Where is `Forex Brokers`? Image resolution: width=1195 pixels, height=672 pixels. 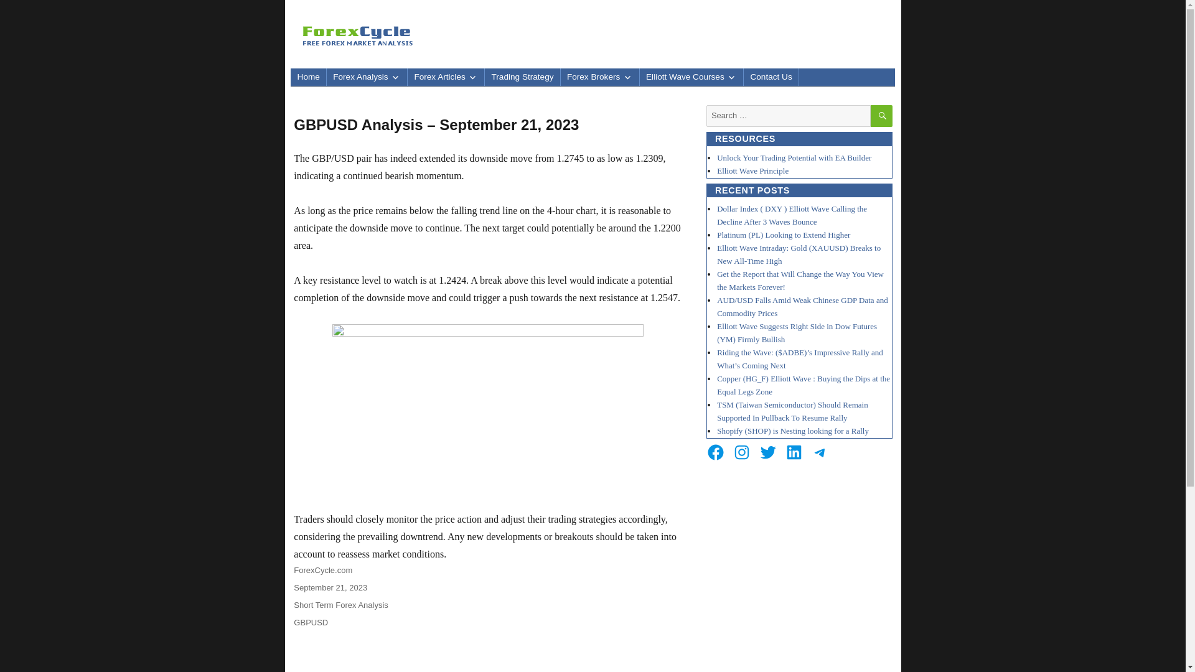
Forex Brokers is located at coordinates (600, 77).